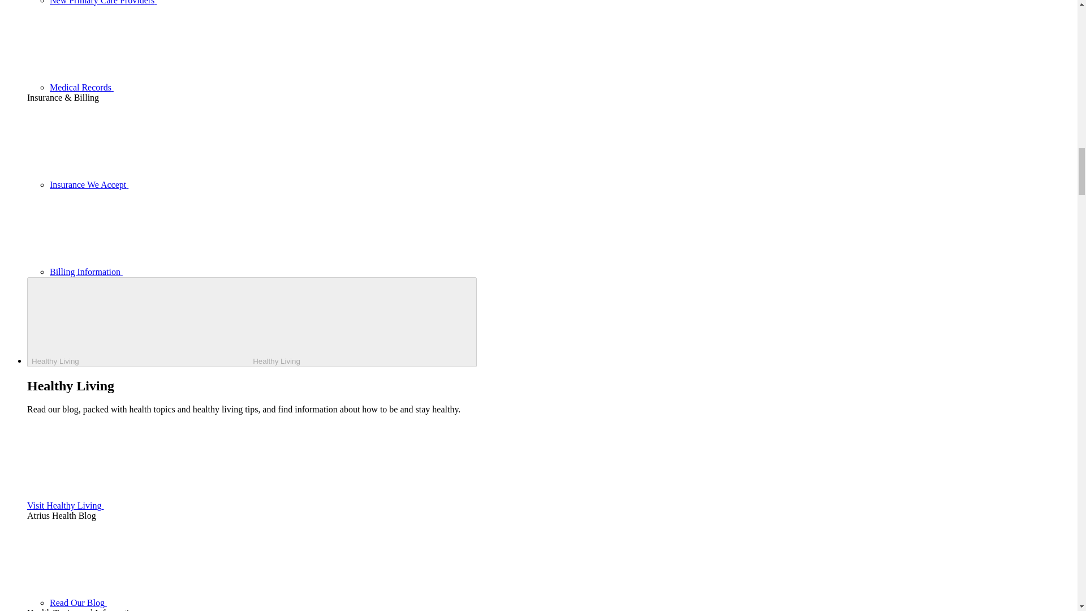 Image resolution: width=1086 pixels, height=611 pixels. I want to click on Insurance We Accept, so click(174, 184).